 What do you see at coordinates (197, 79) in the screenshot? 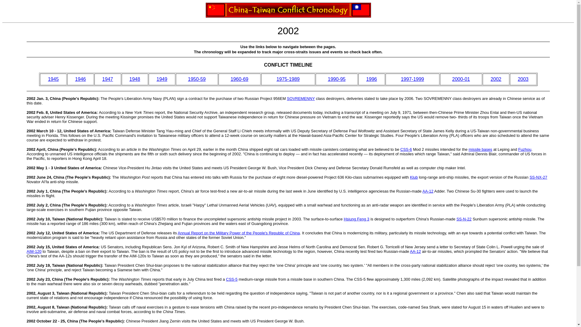
I see `1950-59` at bounding box center [197, 79].